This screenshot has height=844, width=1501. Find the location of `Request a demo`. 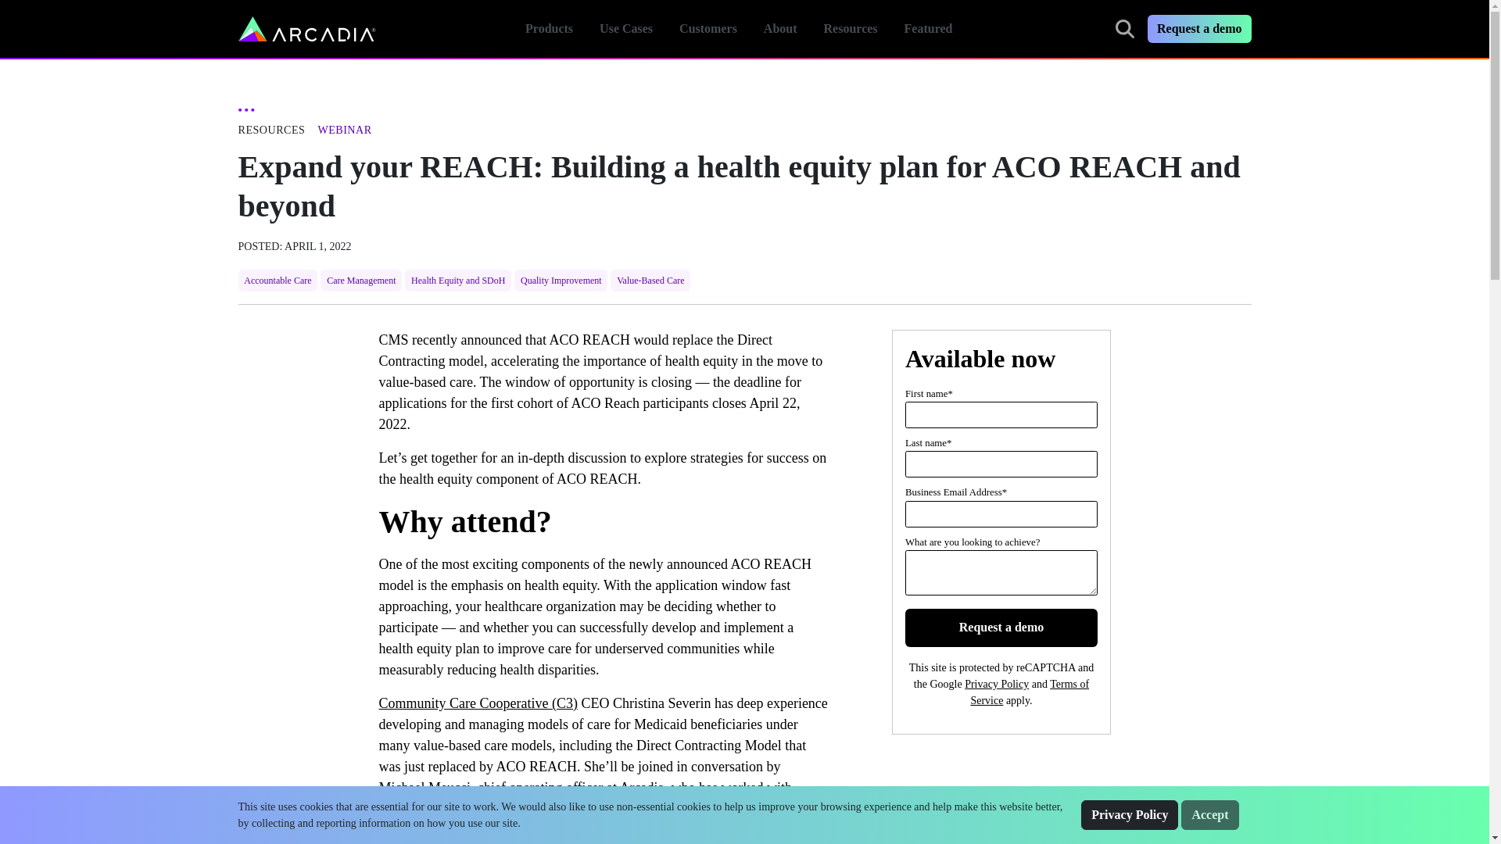

Request a demo is located at coordinates (1001, 628).